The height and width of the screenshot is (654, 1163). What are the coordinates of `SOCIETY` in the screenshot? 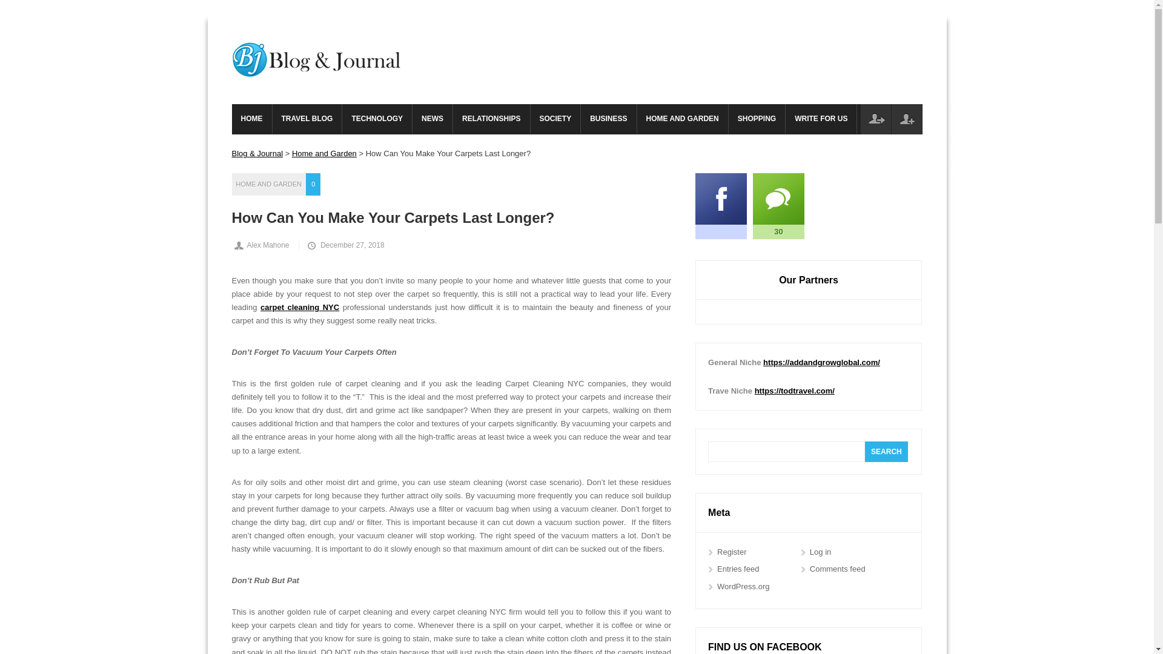 It's located at (555, 119).